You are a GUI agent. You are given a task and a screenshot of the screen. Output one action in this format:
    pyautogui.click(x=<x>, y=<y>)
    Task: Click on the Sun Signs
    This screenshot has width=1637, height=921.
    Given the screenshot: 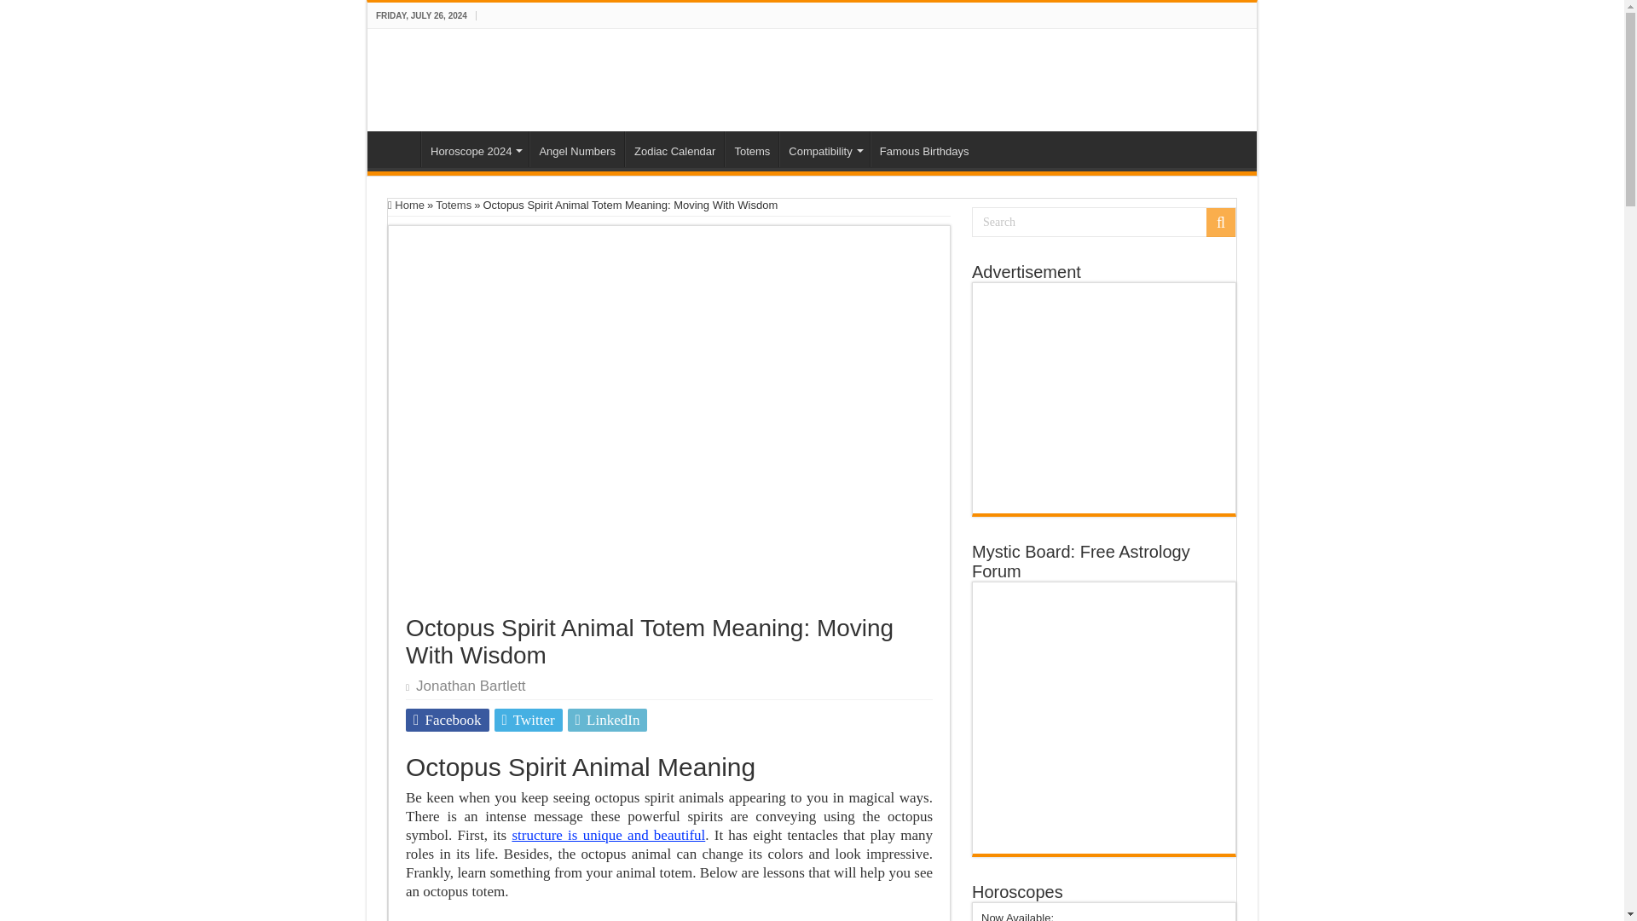 What is the action you would take?
    pyautogui.click(x=398, y=148)
    